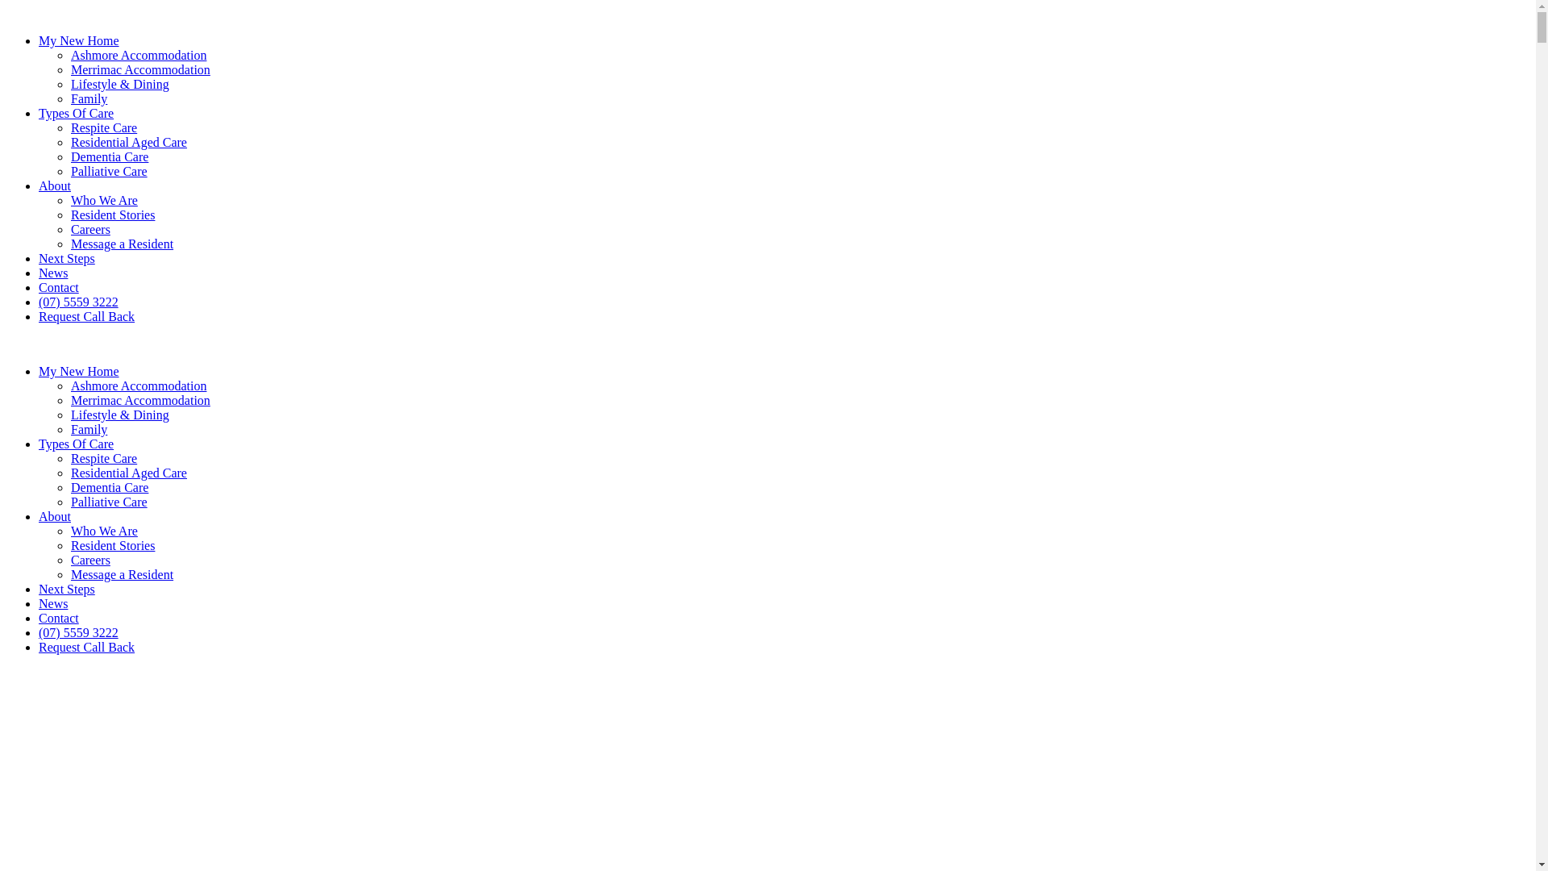 The height and width of the screenshot is (871, 1548). What do you see at coordinates (87, 647) in the screenshot?
I see `Request Call Back` at bounding box center [87, 647].